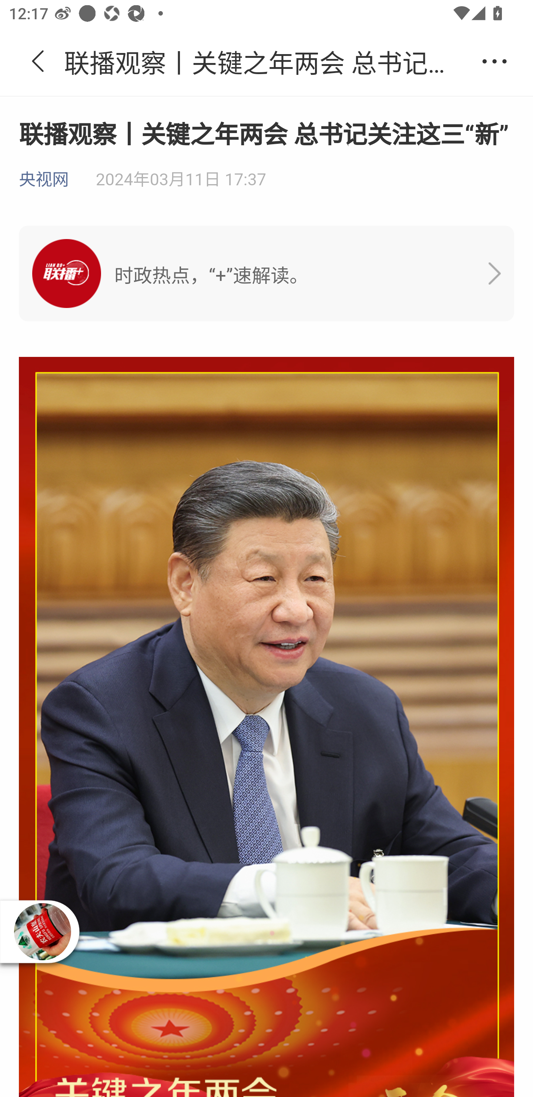  Describe the element at coordinates (42, 932) in the screenshot. I see `播放器` at that location.